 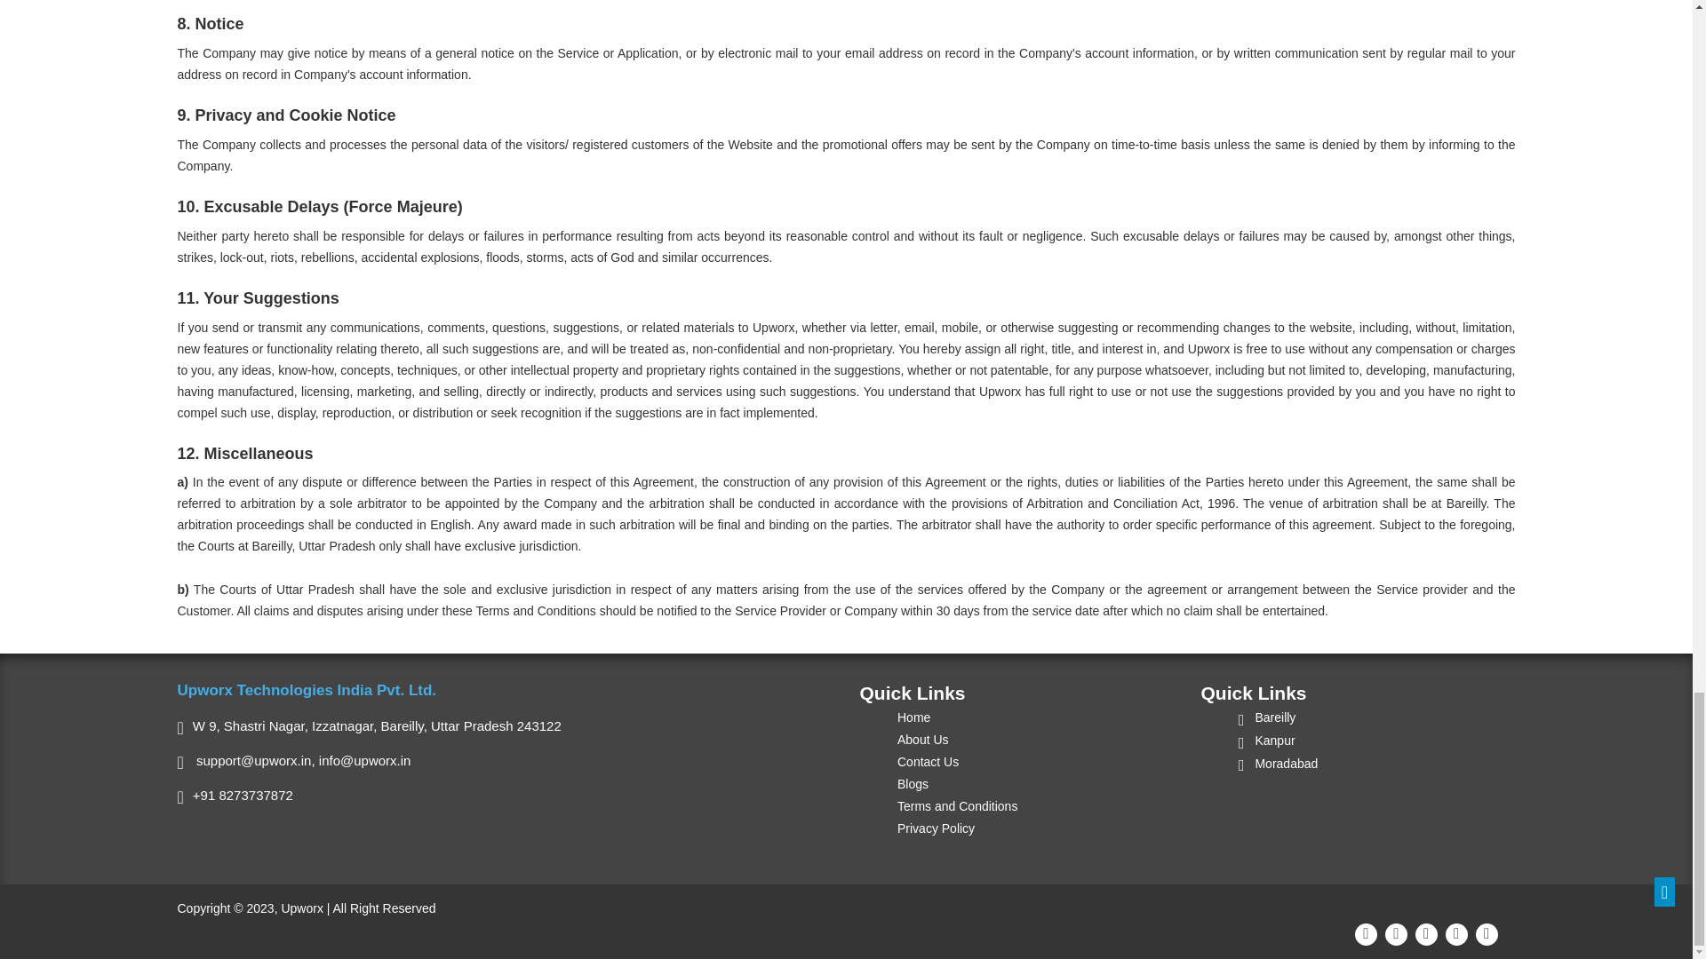 What do you see at coordinates (1265, 717) in the screenshot?
I see `Bareilly` at bounding box center [1265, 717].